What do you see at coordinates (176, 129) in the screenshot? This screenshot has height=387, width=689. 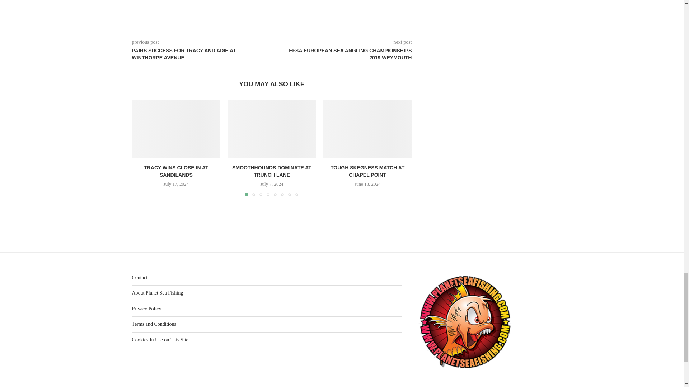 I see `Tracy Wins Close In At Sandilands` at bounding box center [176, 129].